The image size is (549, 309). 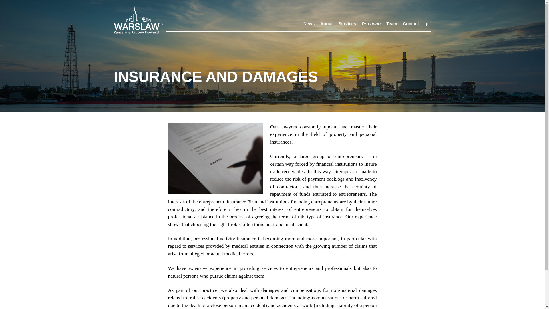 I want to click on News, so click(x=309, y=24).